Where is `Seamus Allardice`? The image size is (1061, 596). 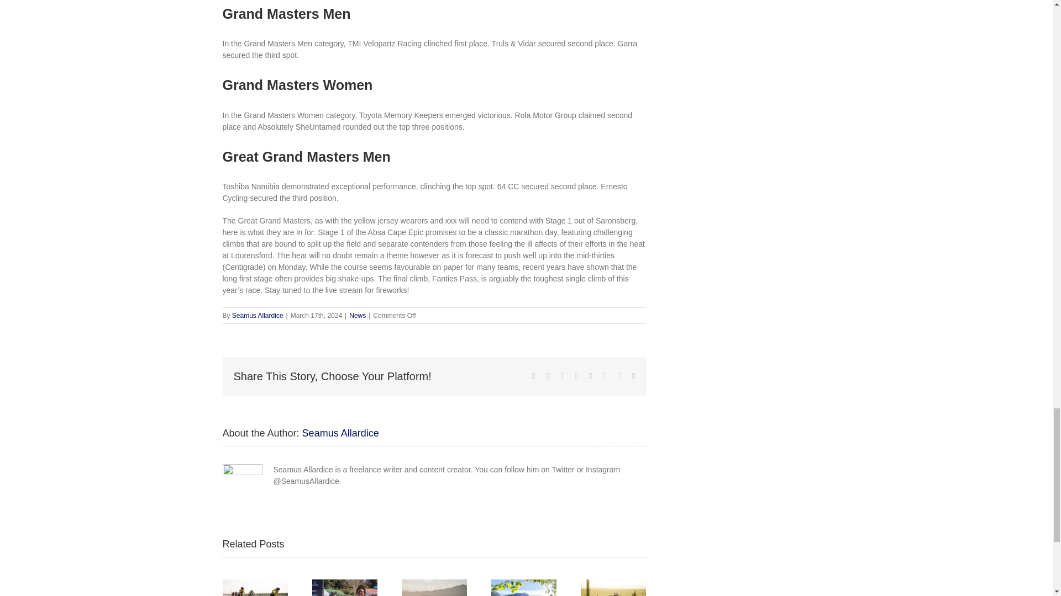
Seamus Allardice is located at coordinates (258, 315).